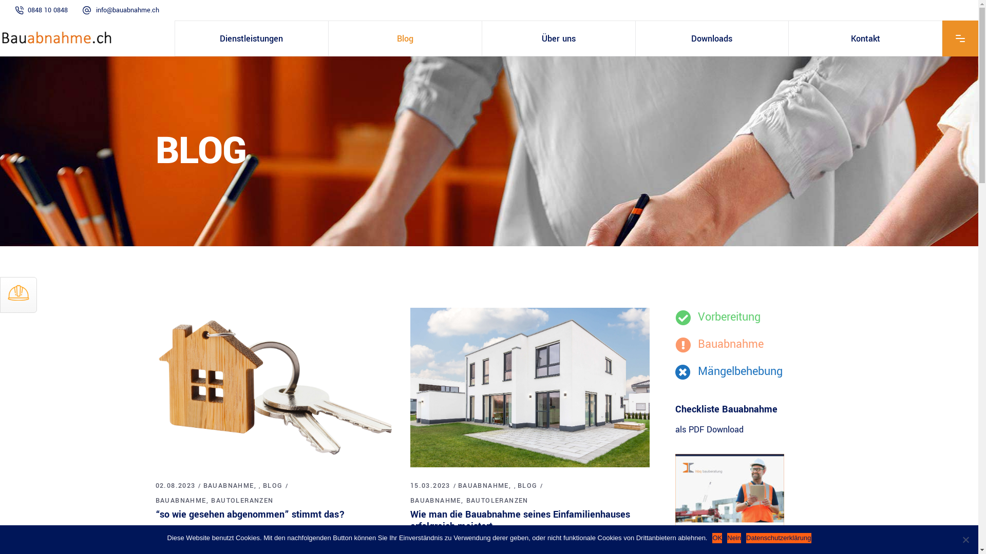  What do you see at coordinates (175, 486) in the screenshot?
I see `02.08.2023` at bounding box center [175, 486].